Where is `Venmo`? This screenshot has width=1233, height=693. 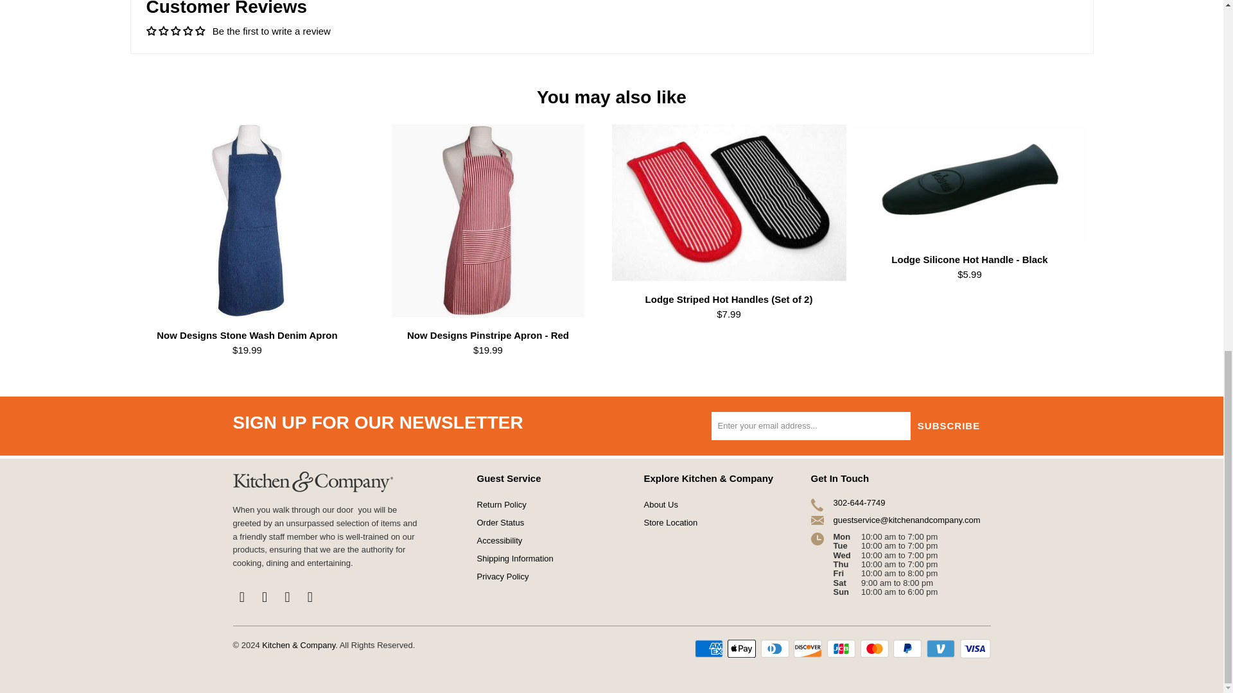 Venmo is located at coordinates (942, 648).